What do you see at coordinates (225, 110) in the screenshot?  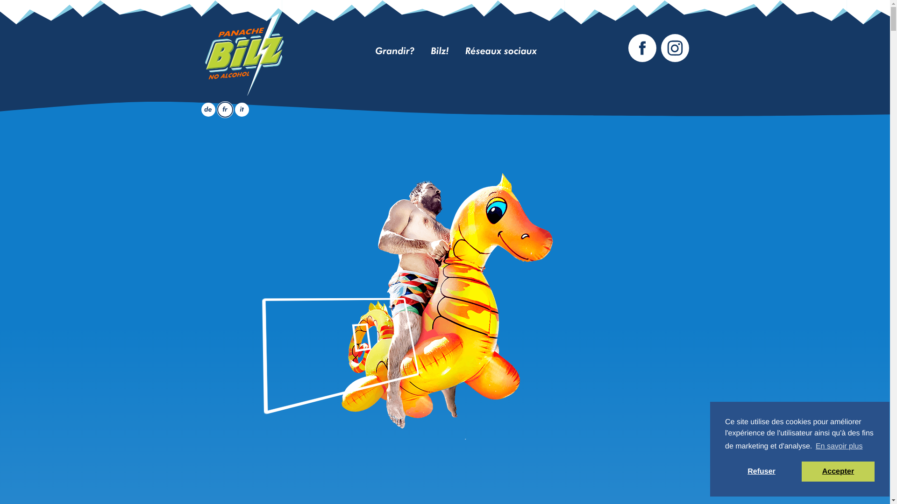 I see `fr` at bounding box center [225, 110].